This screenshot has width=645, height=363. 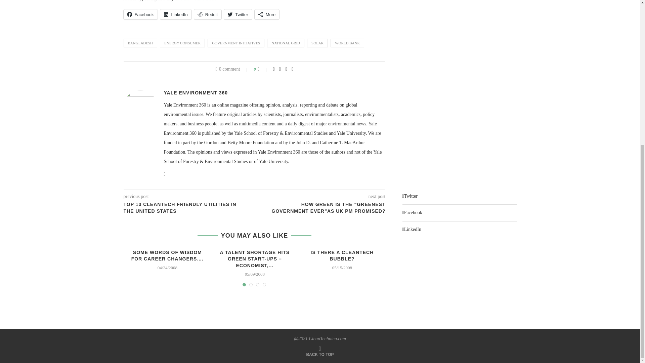 I want to click on Posts by Yale Environment 360, so click(x=196, y=93).